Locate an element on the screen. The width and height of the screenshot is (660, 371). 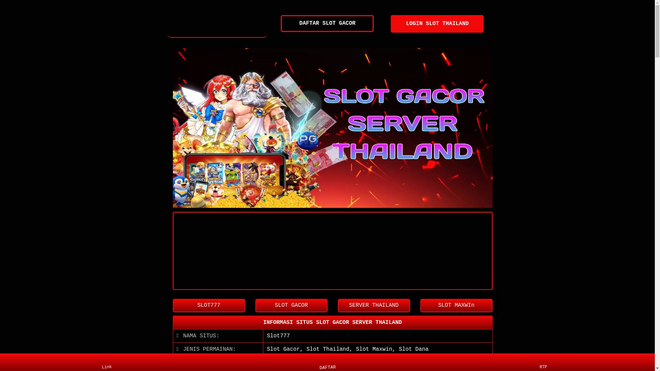
DAFTAR SLOT GACOR is located at coordinates (327, 23).